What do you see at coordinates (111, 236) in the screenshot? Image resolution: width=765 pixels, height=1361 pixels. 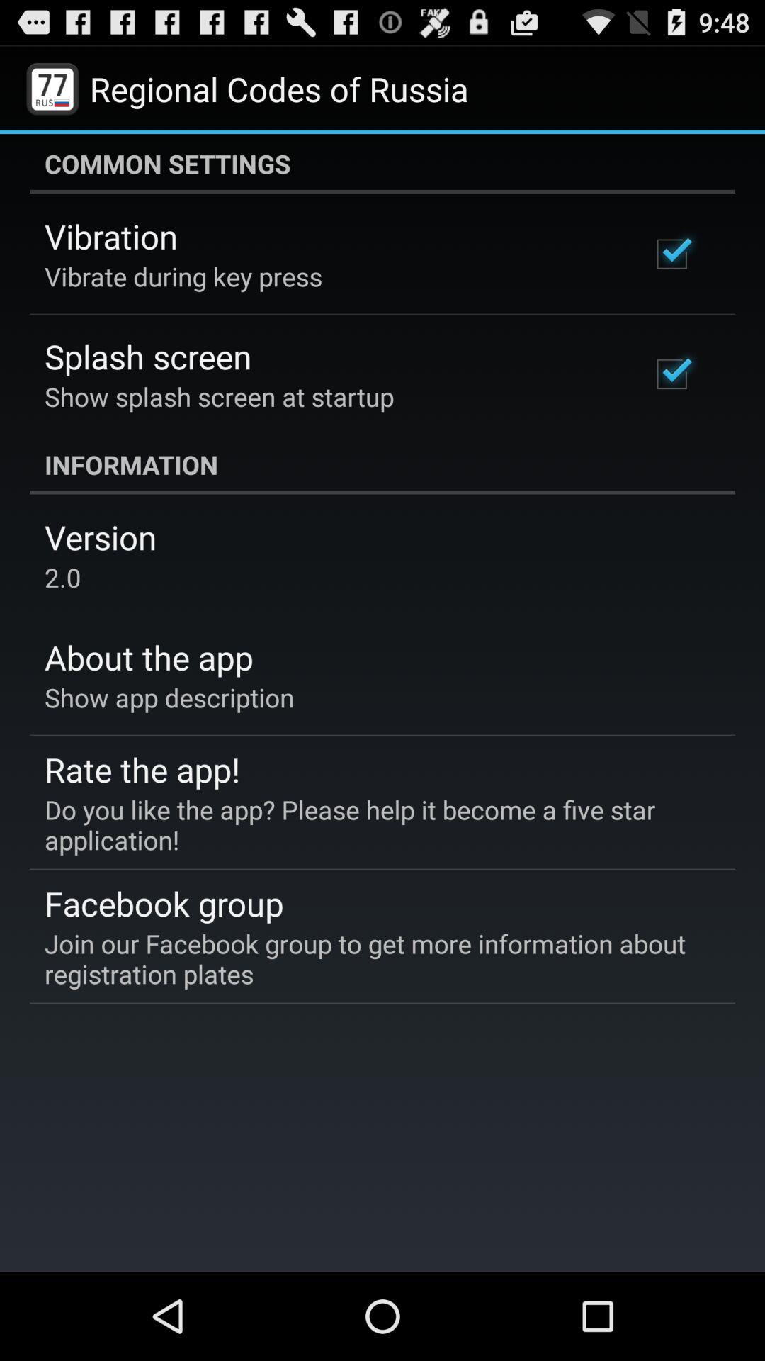 I see `choose the vibration app` at bounding box center [111, 236].